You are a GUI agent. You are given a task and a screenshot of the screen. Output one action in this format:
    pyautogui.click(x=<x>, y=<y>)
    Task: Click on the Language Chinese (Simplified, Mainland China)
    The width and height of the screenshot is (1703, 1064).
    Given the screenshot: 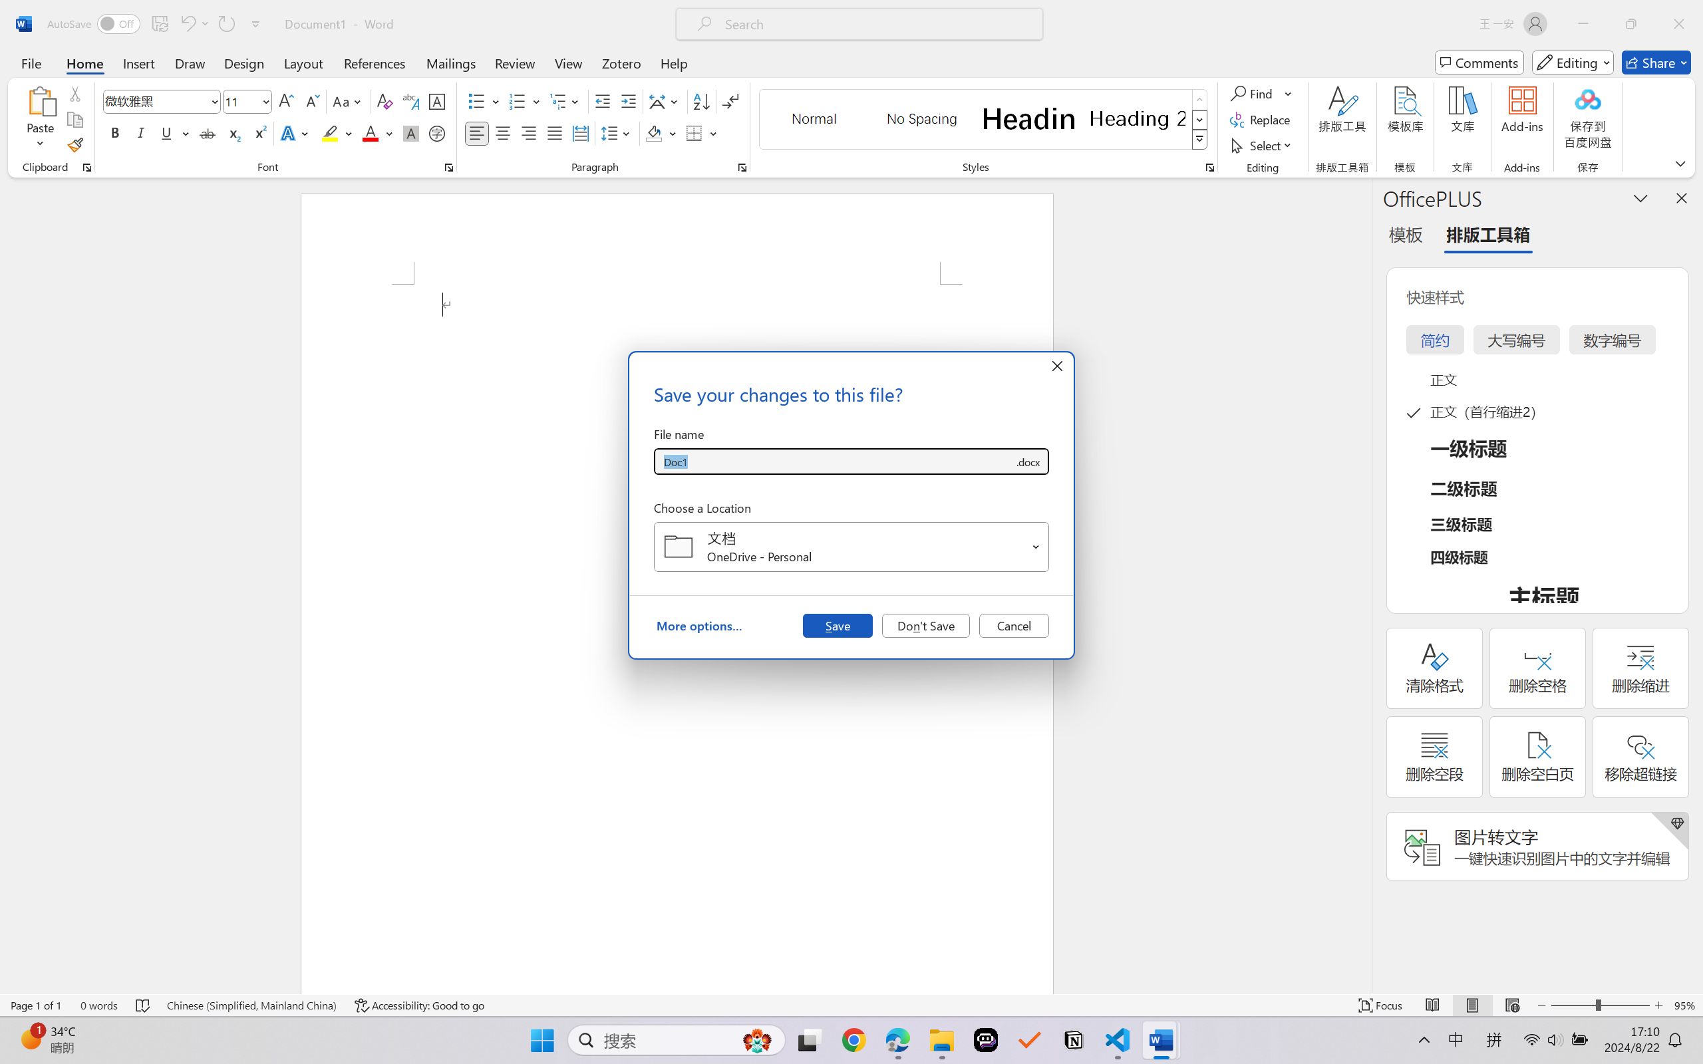 What is the action you would take?
    pyautogui.click(x=251, y=1005)
    